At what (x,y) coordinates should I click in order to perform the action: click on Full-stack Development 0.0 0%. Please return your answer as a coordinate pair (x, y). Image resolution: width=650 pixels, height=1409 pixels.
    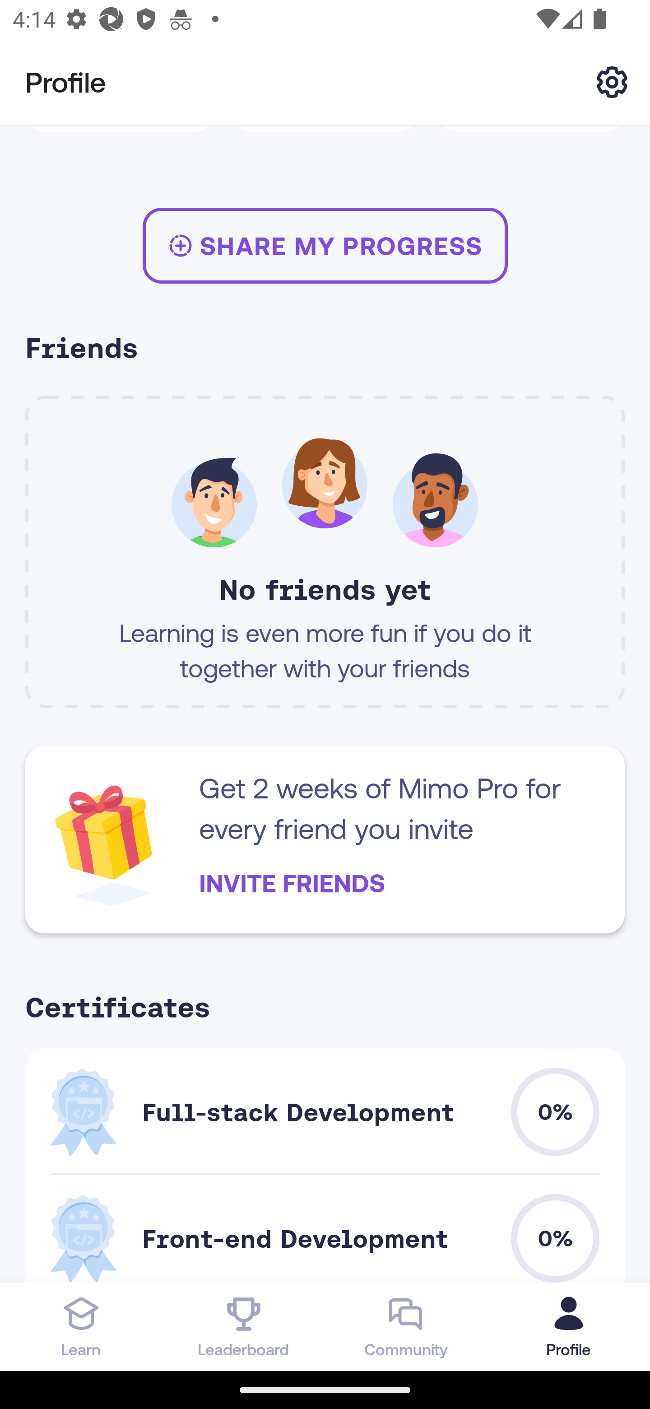
    Looking at the image, I should click on (325, 1112).